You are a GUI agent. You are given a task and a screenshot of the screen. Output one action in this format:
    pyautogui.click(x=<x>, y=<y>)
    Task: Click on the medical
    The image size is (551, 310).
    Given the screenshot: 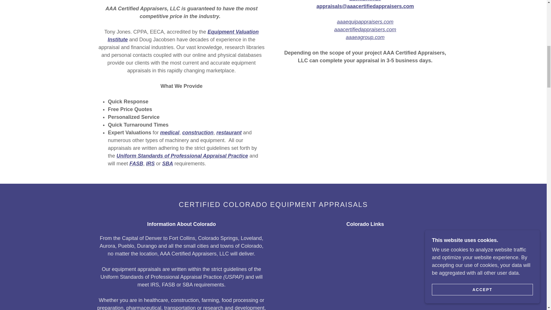 What is the action you would take?
    pyautogui.click(x=170, y=133)
    